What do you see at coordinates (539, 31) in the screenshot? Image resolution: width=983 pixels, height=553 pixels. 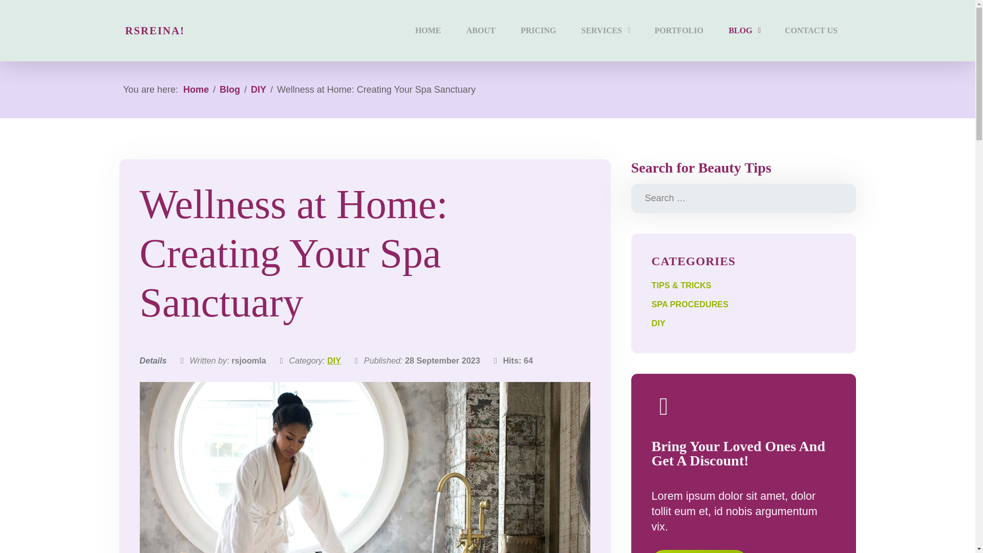 I see `PRICING` at bounding box center [539, 31].